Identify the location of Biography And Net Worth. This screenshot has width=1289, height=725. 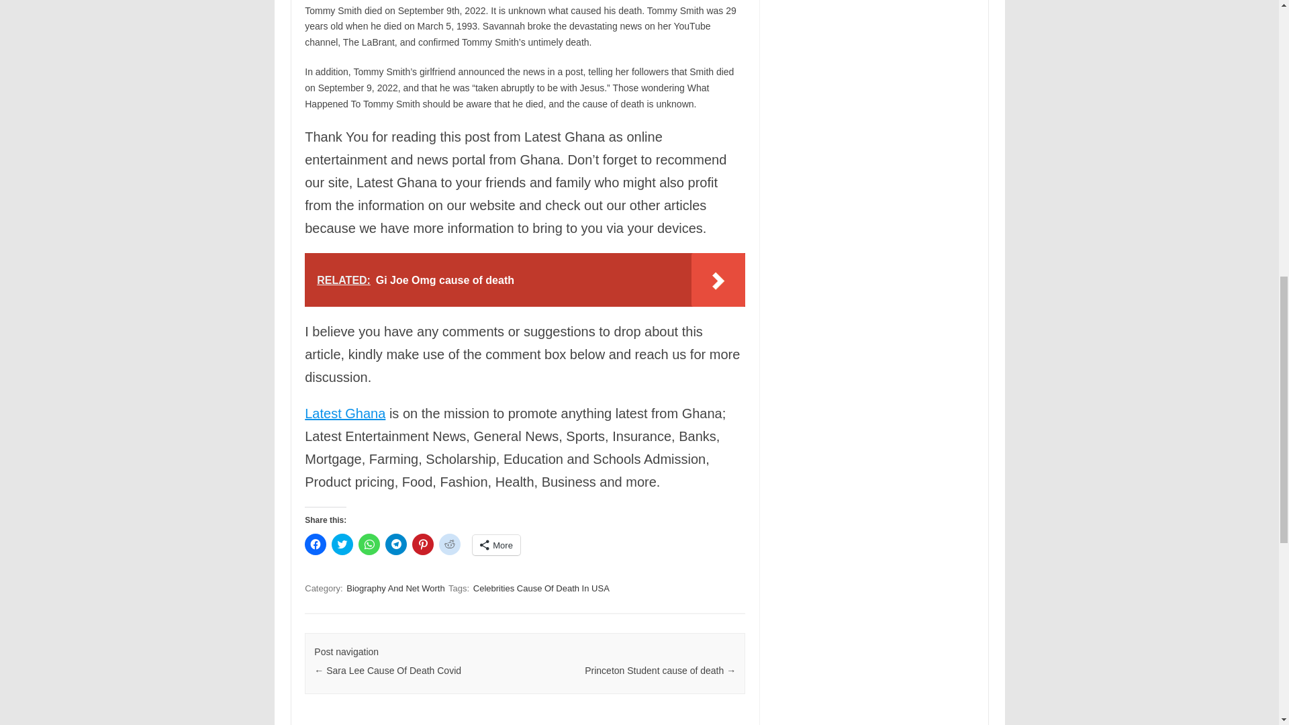
(395, 588).